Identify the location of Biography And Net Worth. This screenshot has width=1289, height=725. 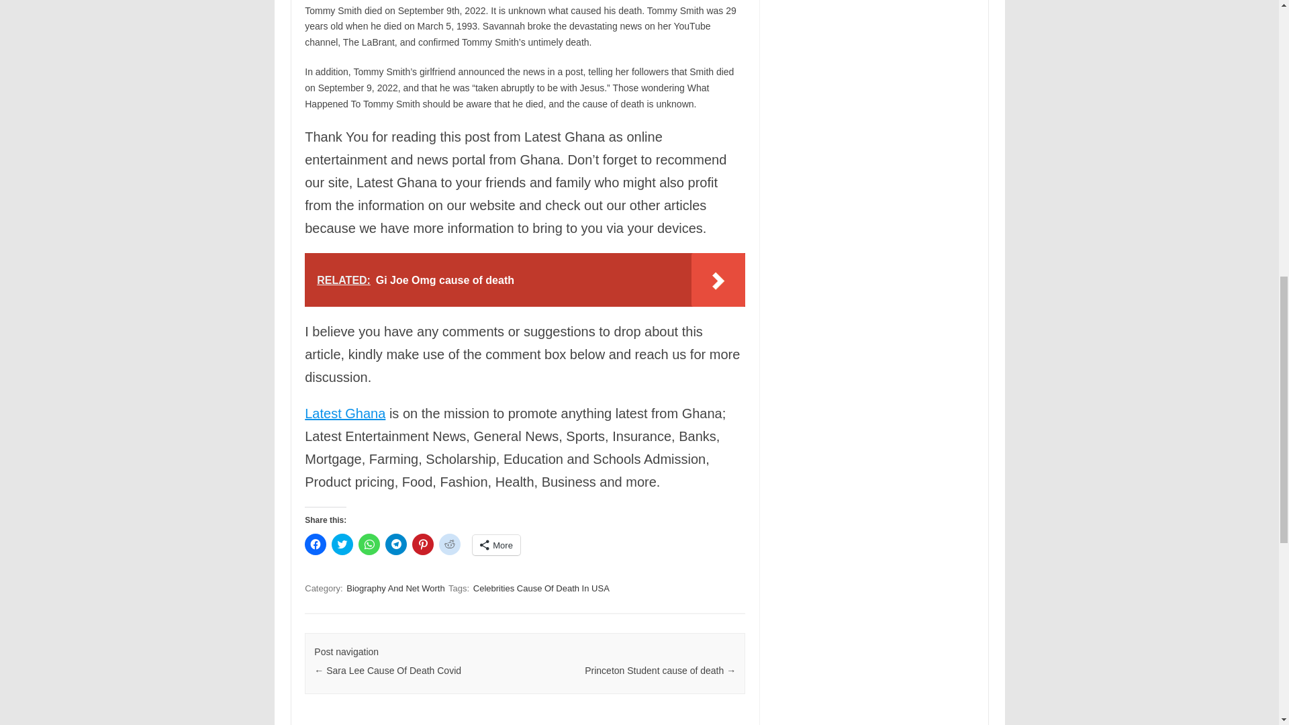
(395, 588).